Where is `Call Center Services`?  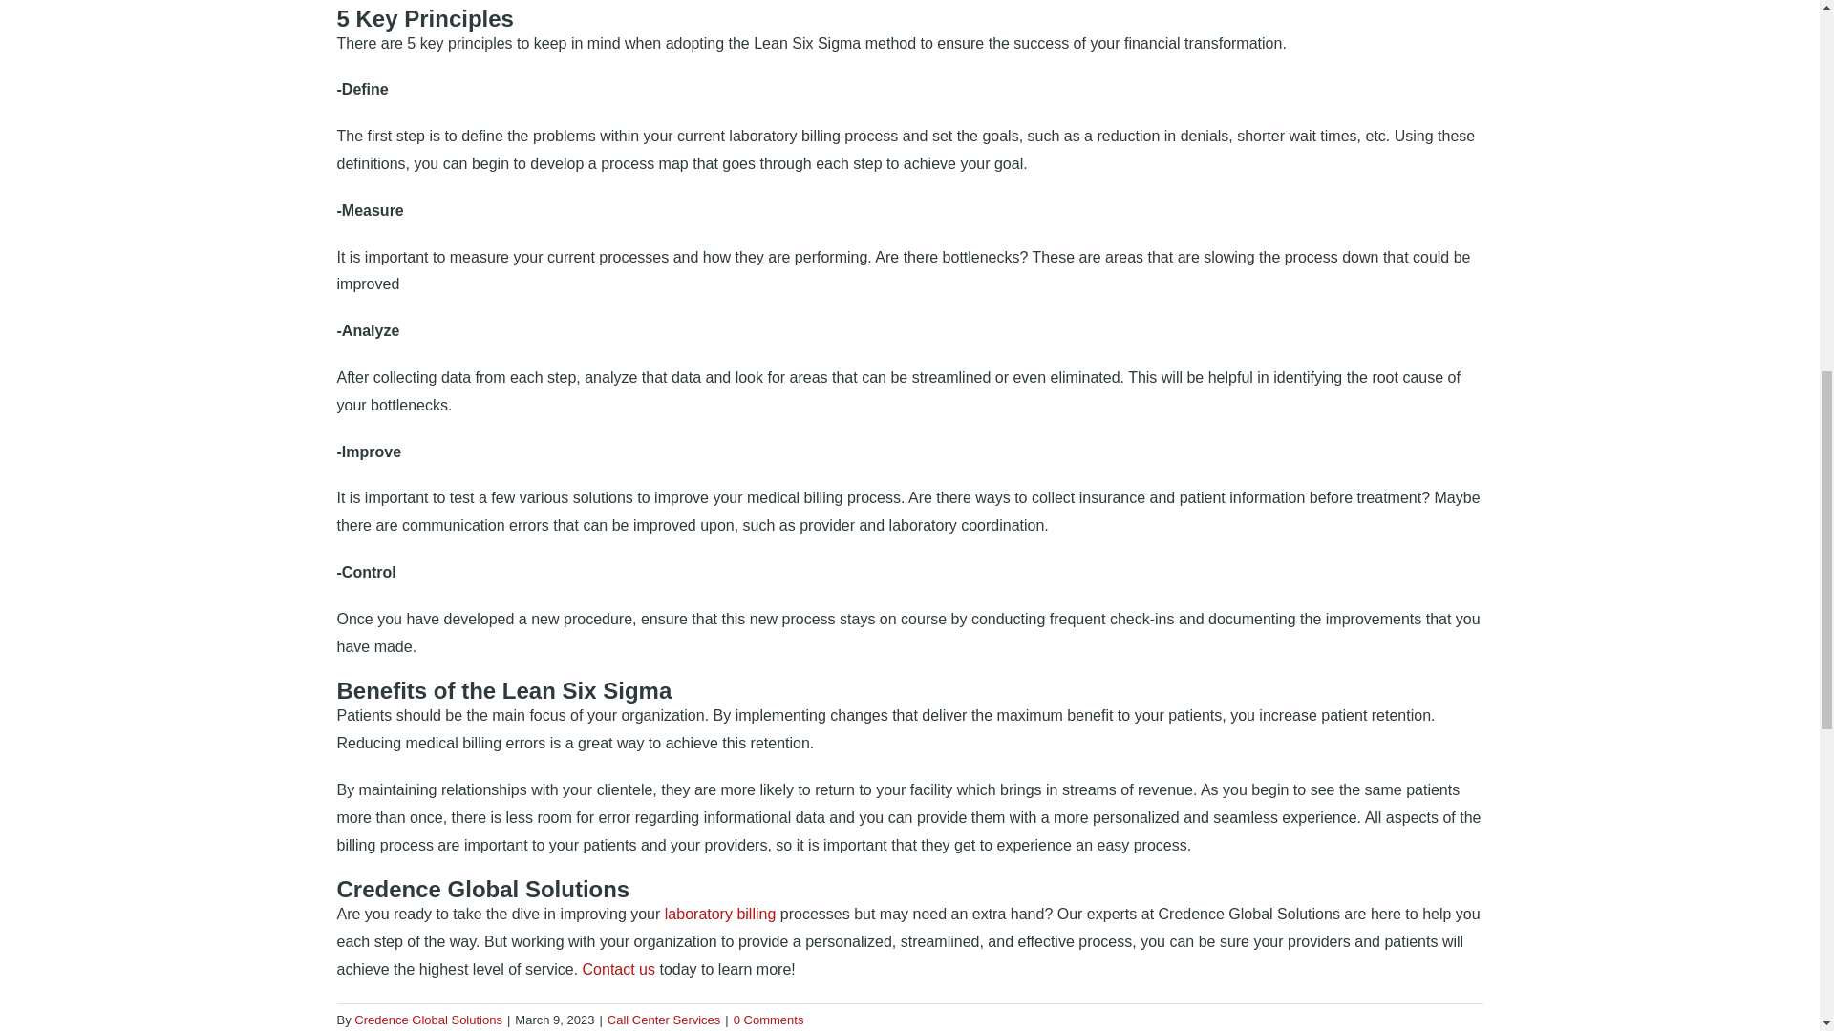
Call Center Services is located at coordinates (663, 1020).